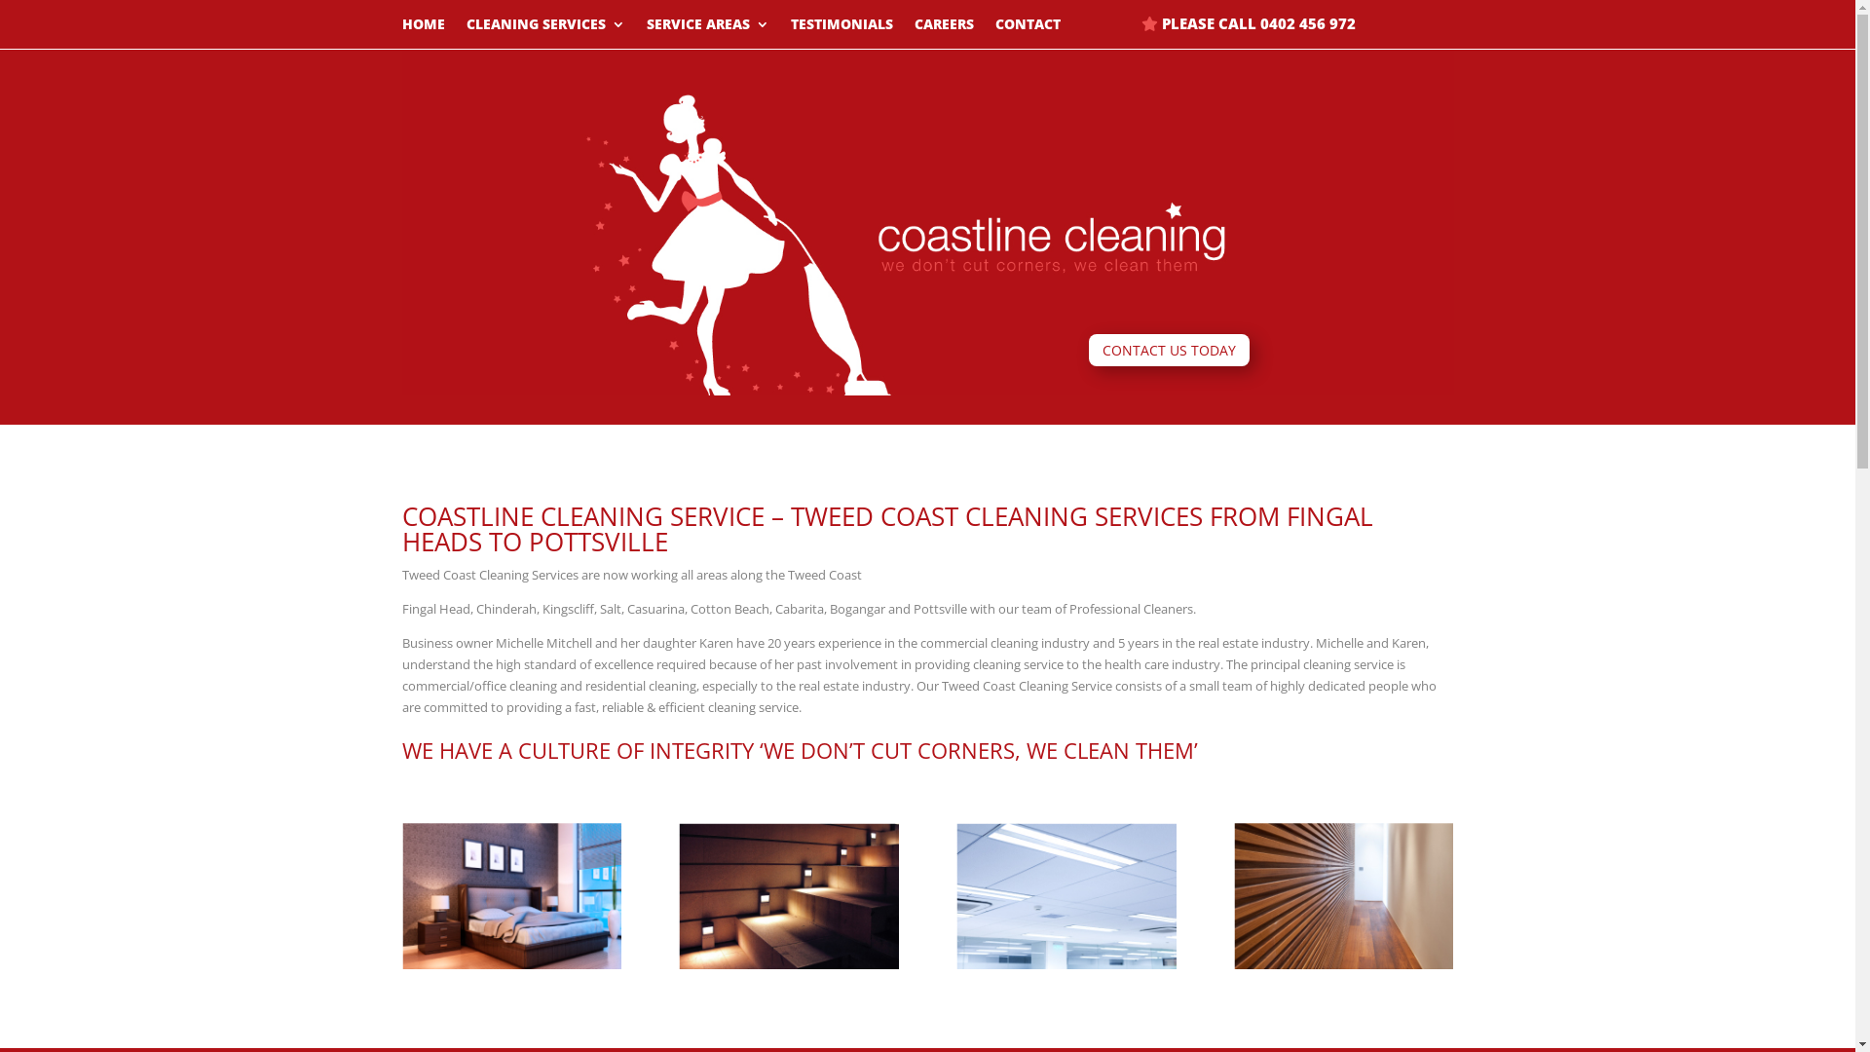 The width and height of the screenshot is (1870, 1052). Describe the element at coordinates (1344, 896) in the screenshot. I see `area2` at that location.